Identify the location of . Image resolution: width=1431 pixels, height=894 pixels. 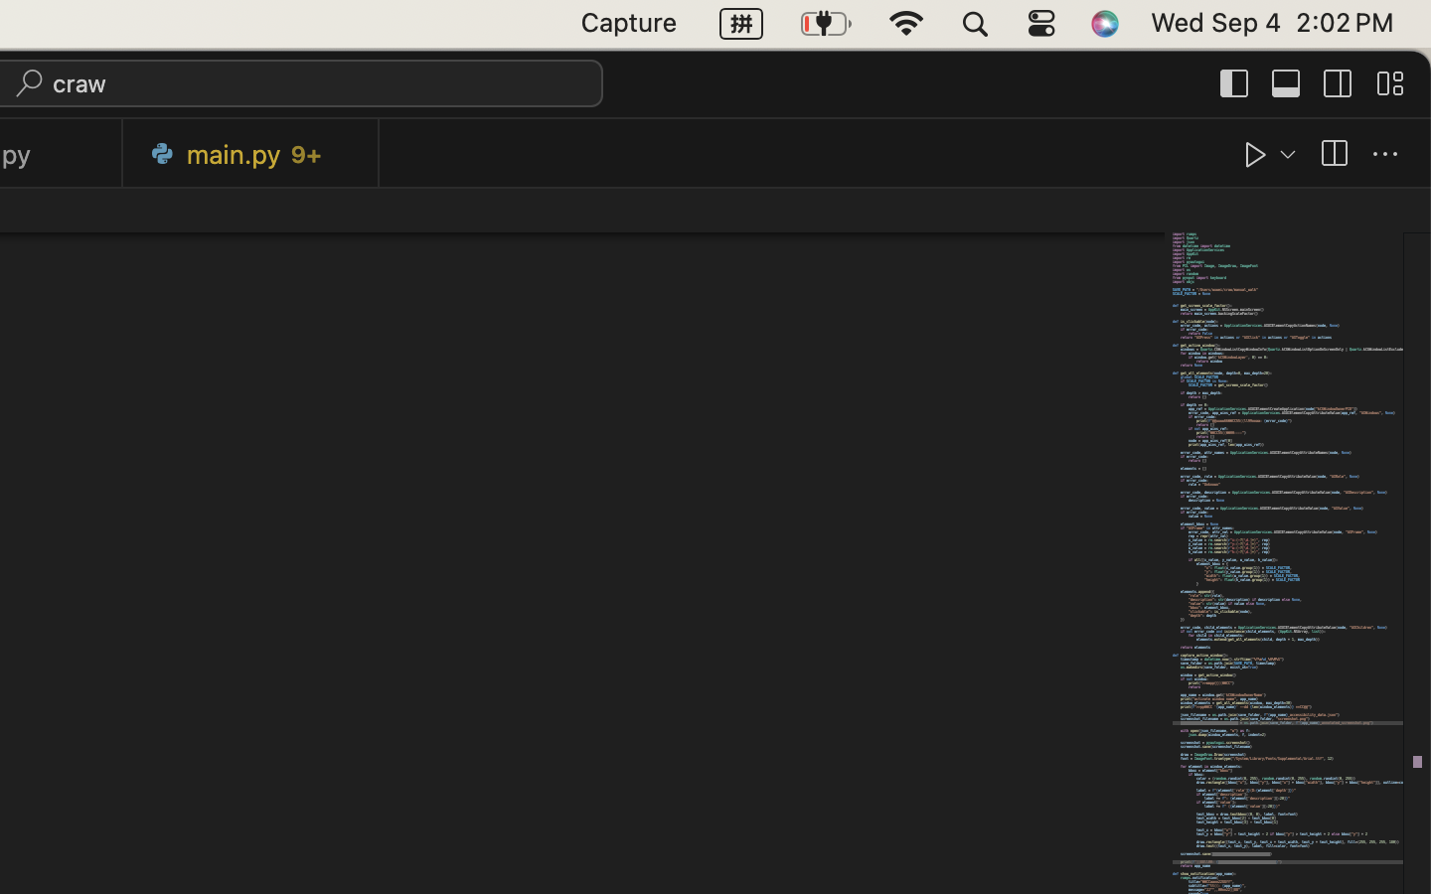
(1256, 155).